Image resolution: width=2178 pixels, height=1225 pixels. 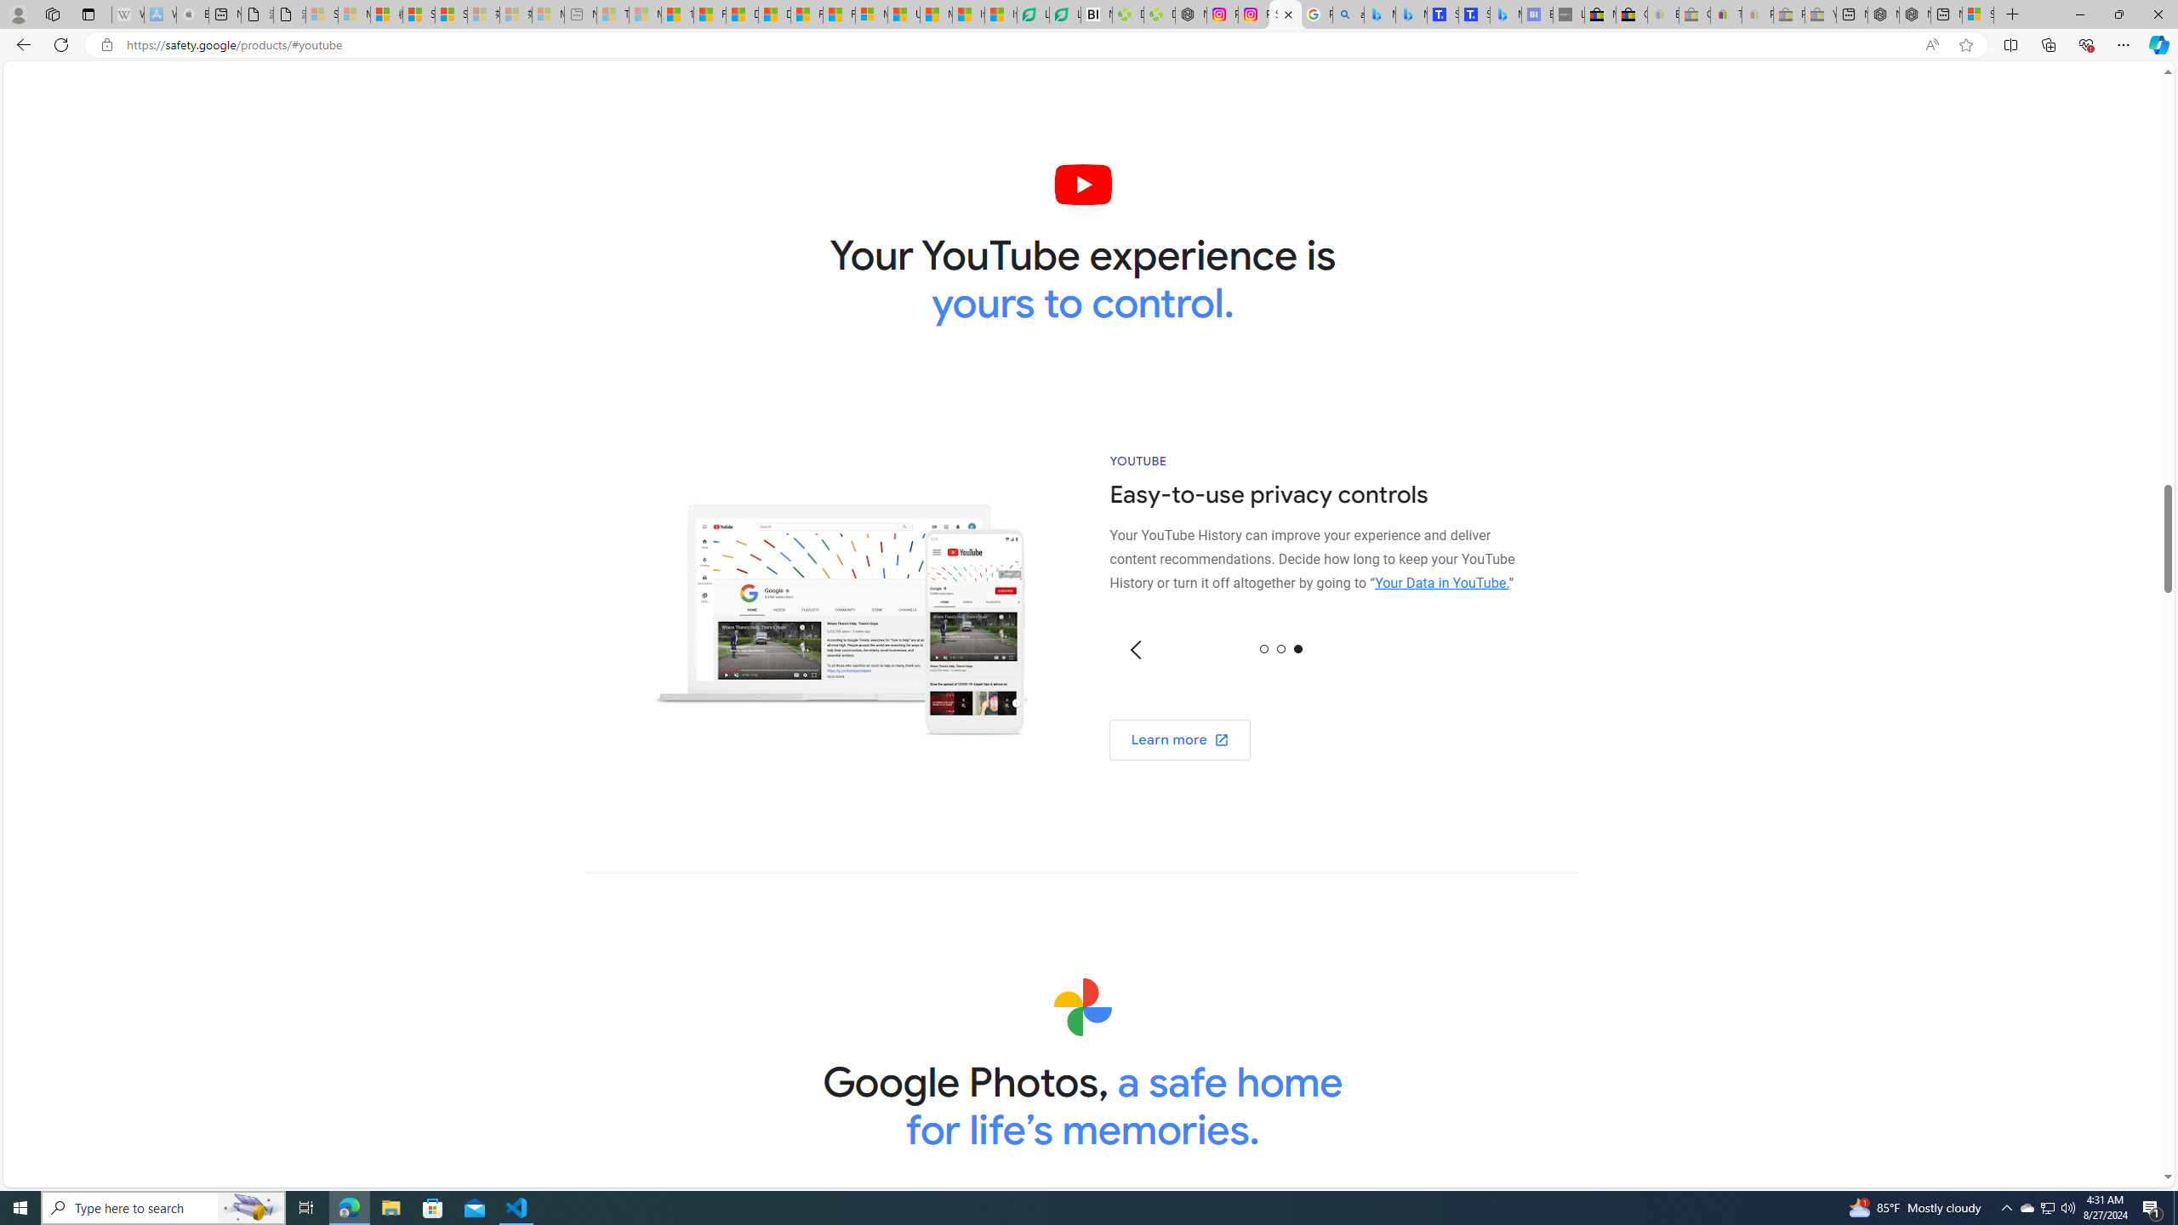 I want to click on Wikipedia - Sleeping, so click(x=128, y=14).